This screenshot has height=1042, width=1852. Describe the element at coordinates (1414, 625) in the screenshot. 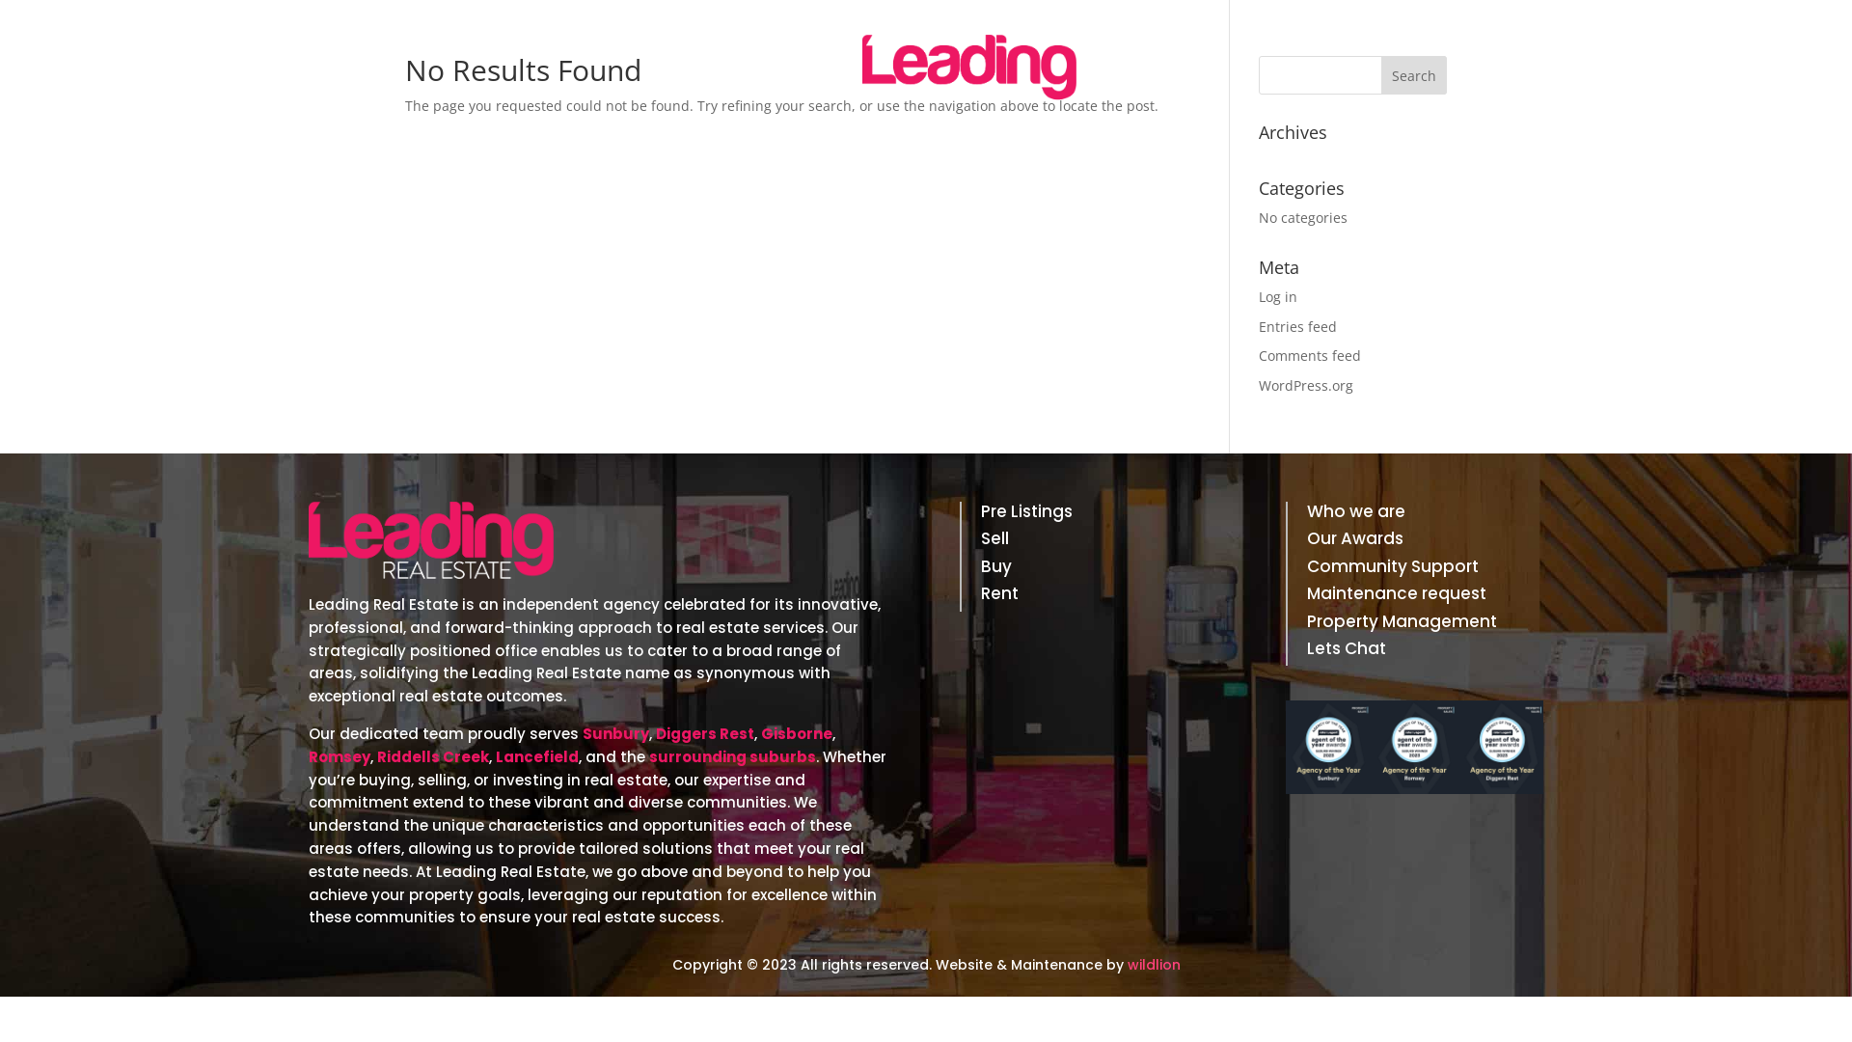

I see `Property Management` at that location.